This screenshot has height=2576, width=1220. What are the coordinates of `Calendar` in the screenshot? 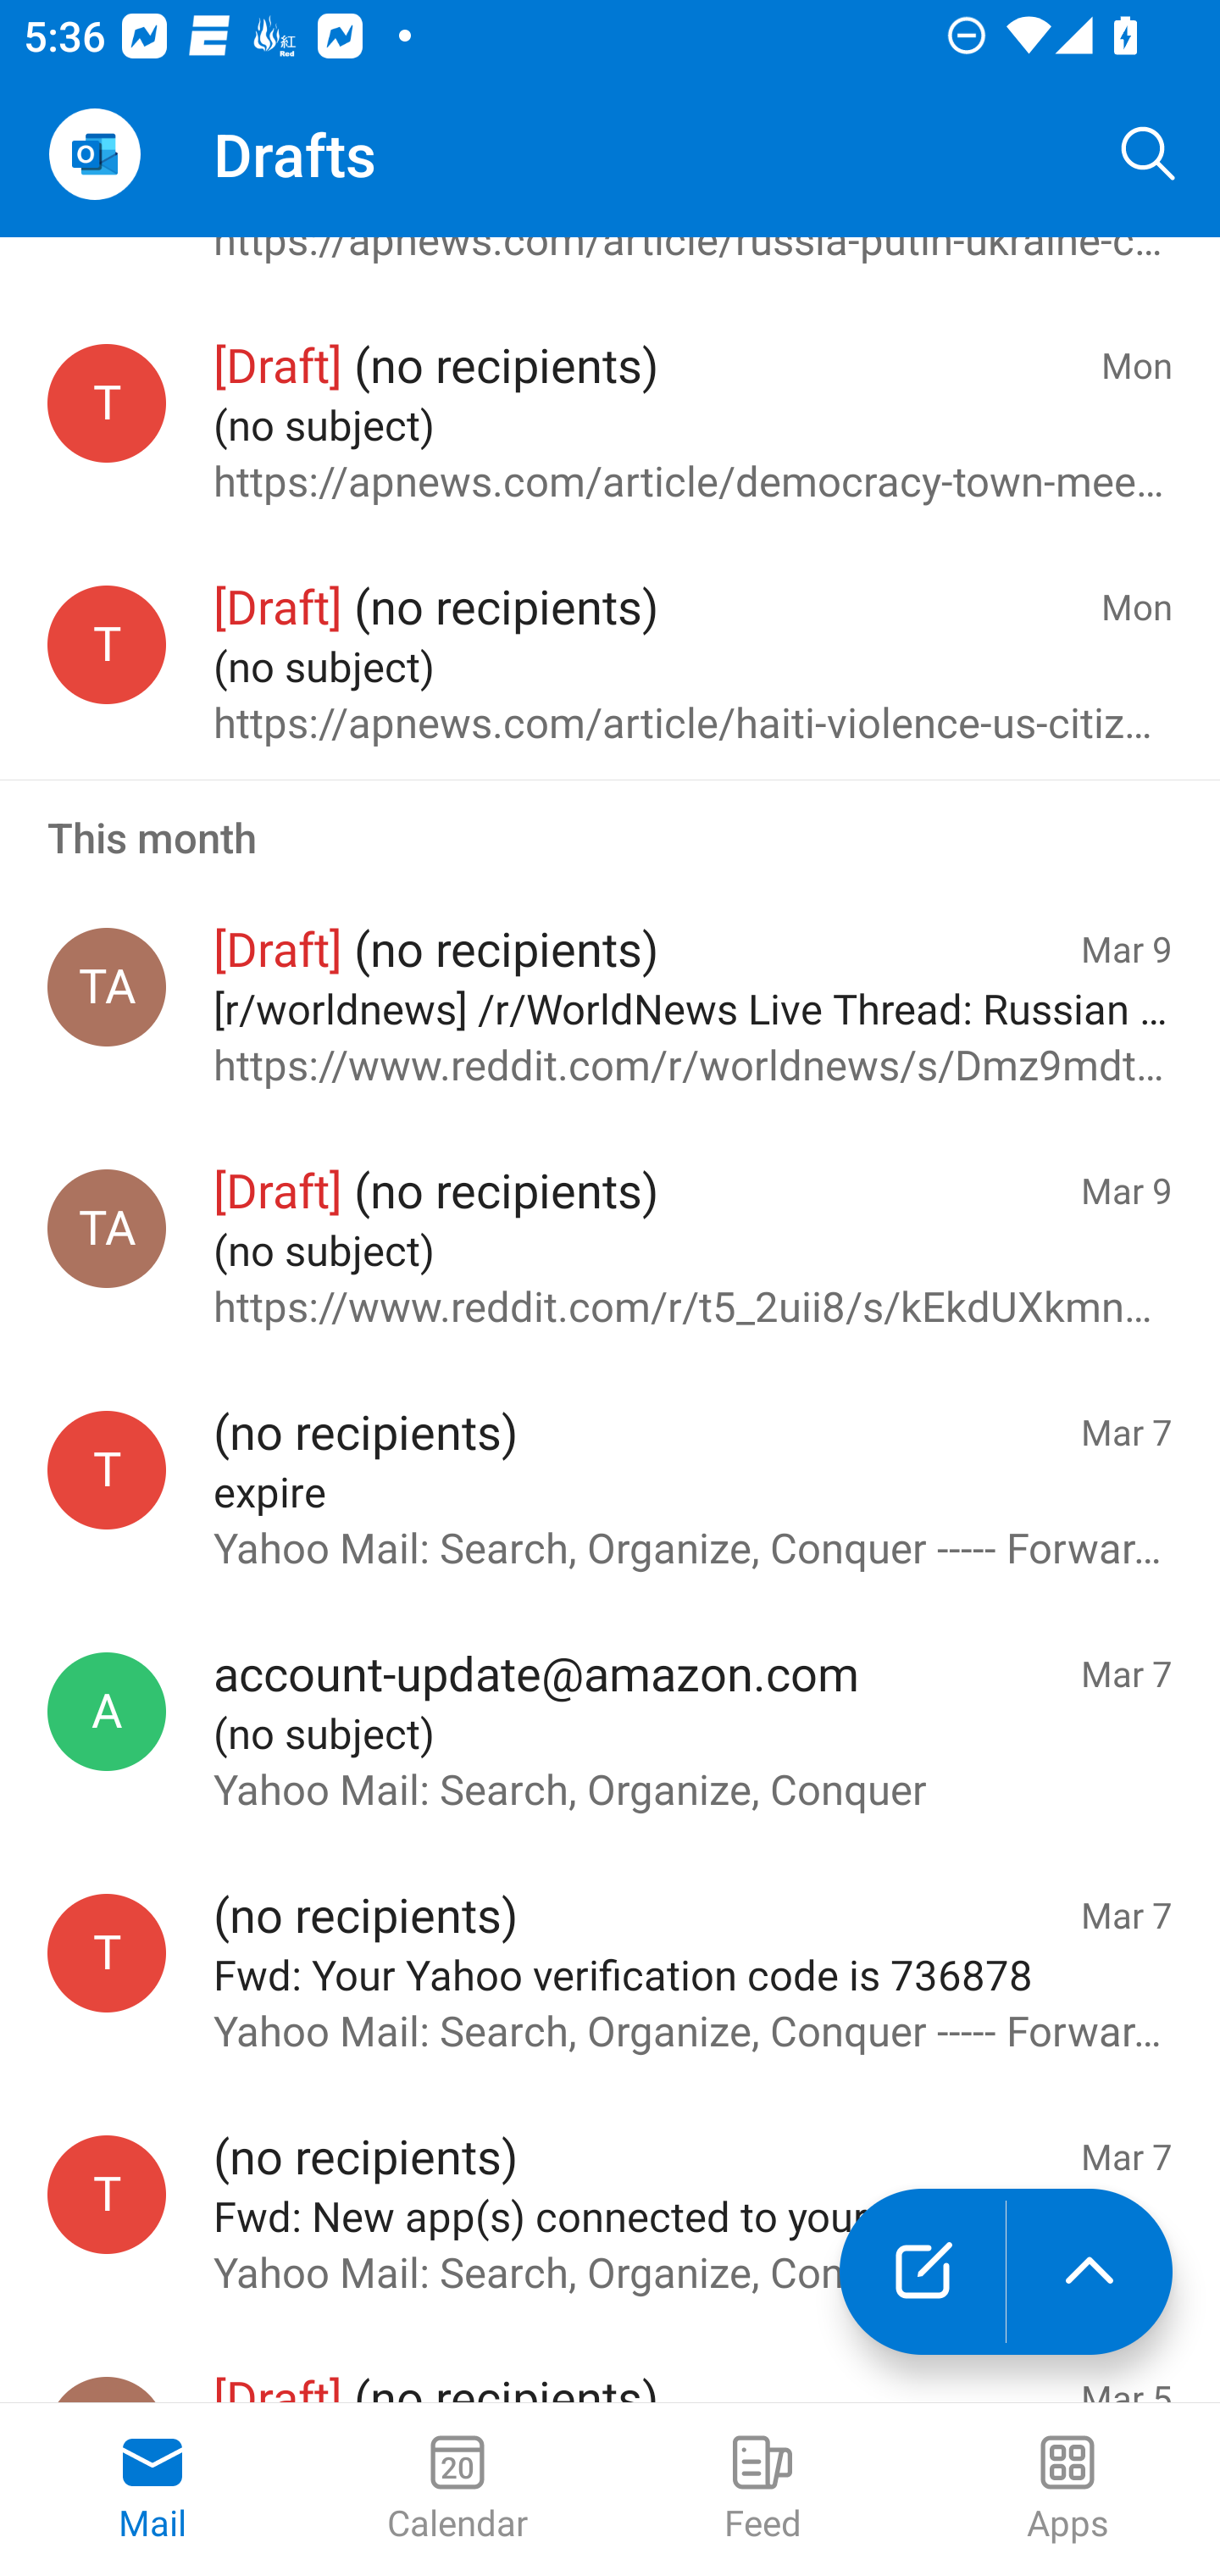 It's located at (457, 2490).